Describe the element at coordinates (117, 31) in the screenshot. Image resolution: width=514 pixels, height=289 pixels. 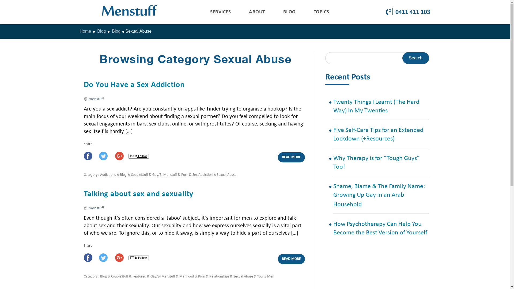
I see `Blog` at that location.